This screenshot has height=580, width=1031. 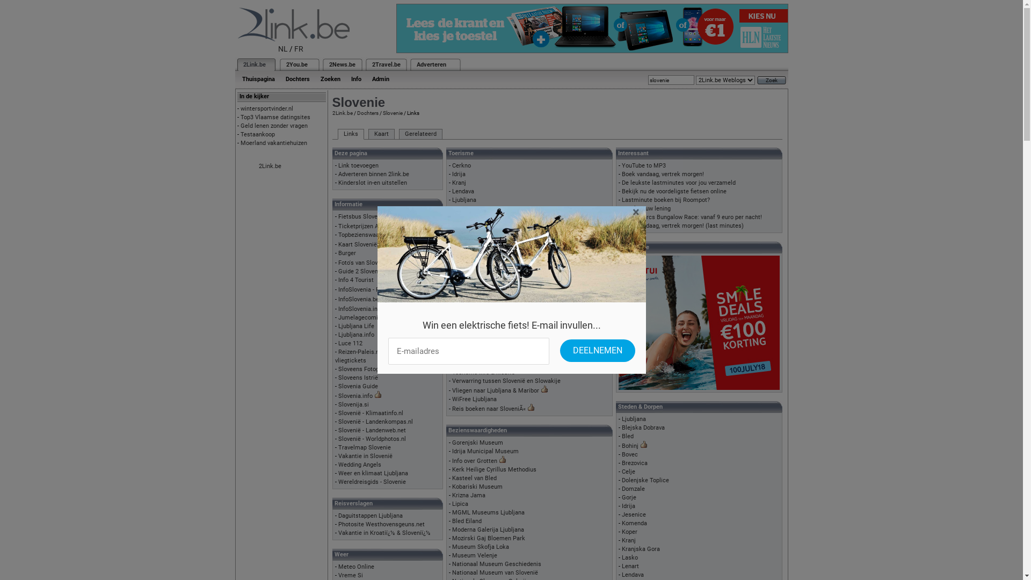 What do you see at coordinates (498, 356) in the screenshot?
I see `Meer grotten dan die van Postojna` at bounding box center [498, 356].